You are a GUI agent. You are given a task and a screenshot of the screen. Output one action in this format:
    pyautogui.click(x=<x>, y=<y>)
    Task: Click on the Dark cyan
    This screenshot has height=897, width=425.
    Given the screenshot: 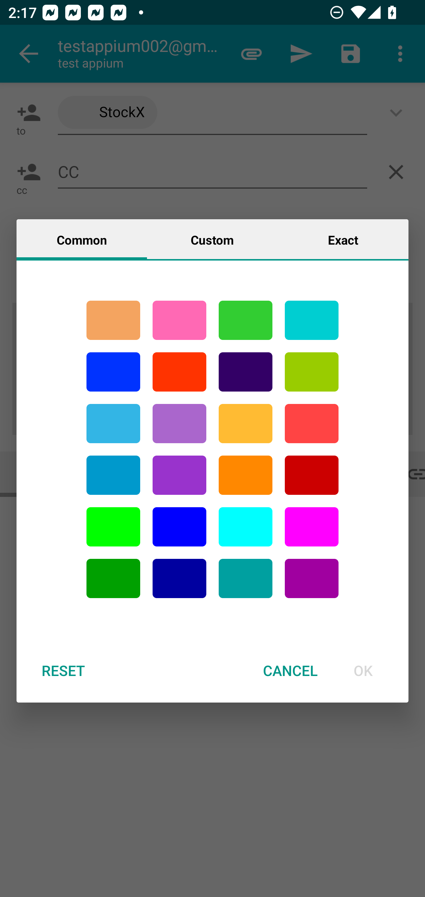 What is the action you would take?
    pyautogui.click(x=113, y=475)
    